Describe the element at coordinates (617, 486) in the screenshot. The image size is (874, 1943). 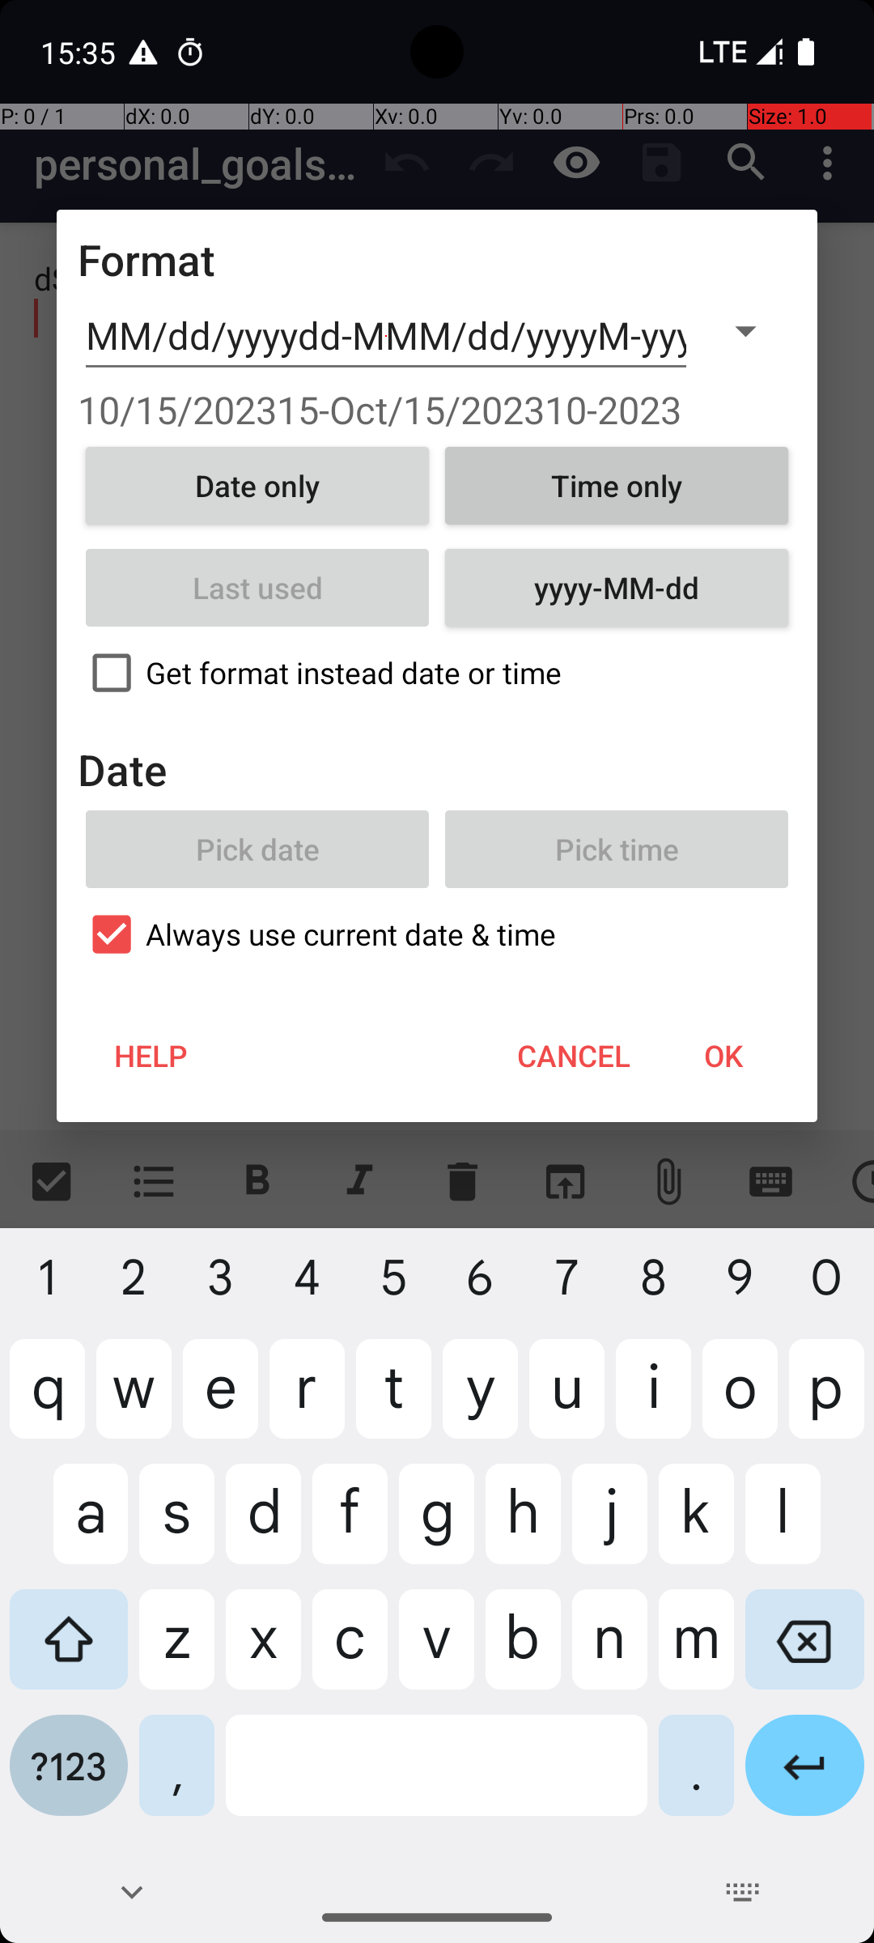
I see `Time only` at that location.